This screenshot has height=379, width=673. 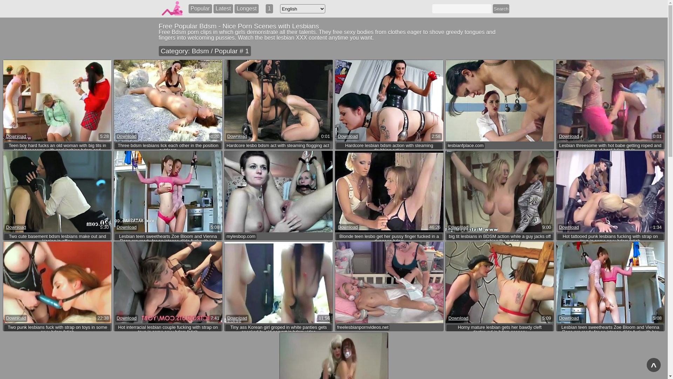 What do you see at coordinates (237, 137) in the screenshot?
I see `Download` at bounding box center [237, 137].